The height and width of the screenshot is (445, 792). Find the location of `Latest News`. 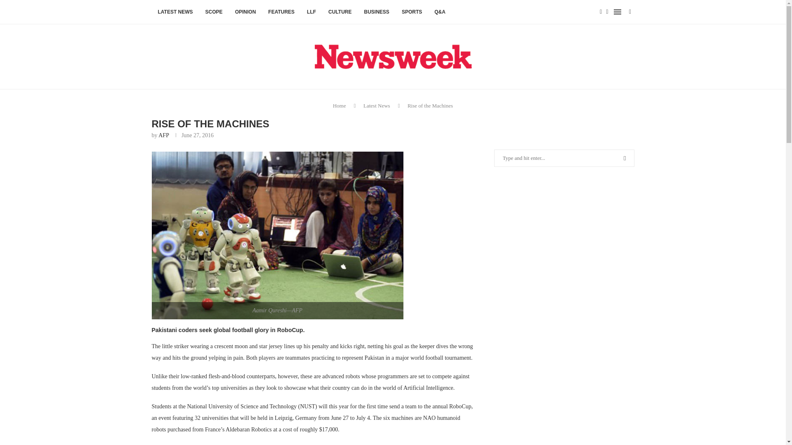

Latest News is located at coordinates (377, 105).